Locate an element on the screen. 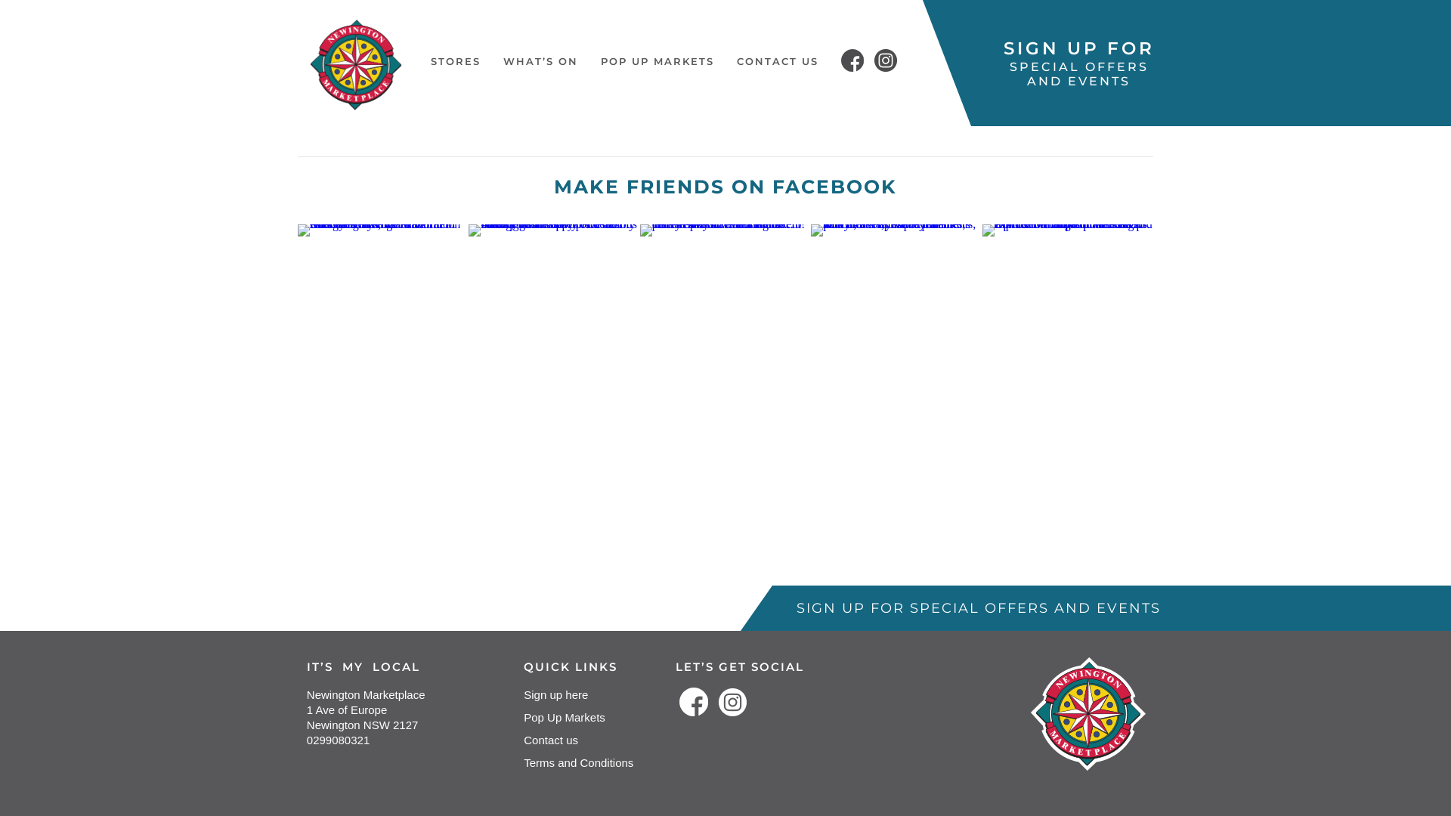 The image size is (1451, 816). Contact us is located at coordinates (579, 740).